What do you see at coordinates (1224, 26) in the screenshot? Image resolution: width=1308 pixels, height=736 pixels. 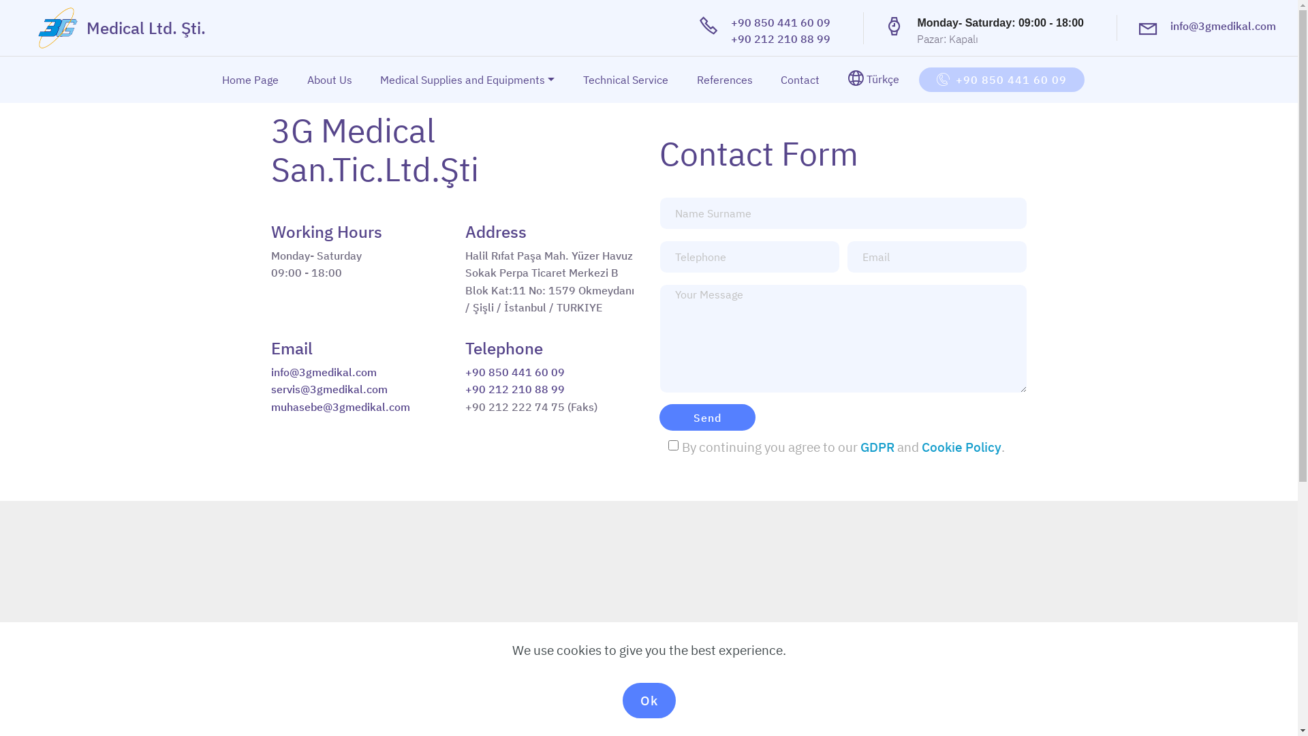 I see `info@3gmedikal.com` at bounding box center [1224, 26].